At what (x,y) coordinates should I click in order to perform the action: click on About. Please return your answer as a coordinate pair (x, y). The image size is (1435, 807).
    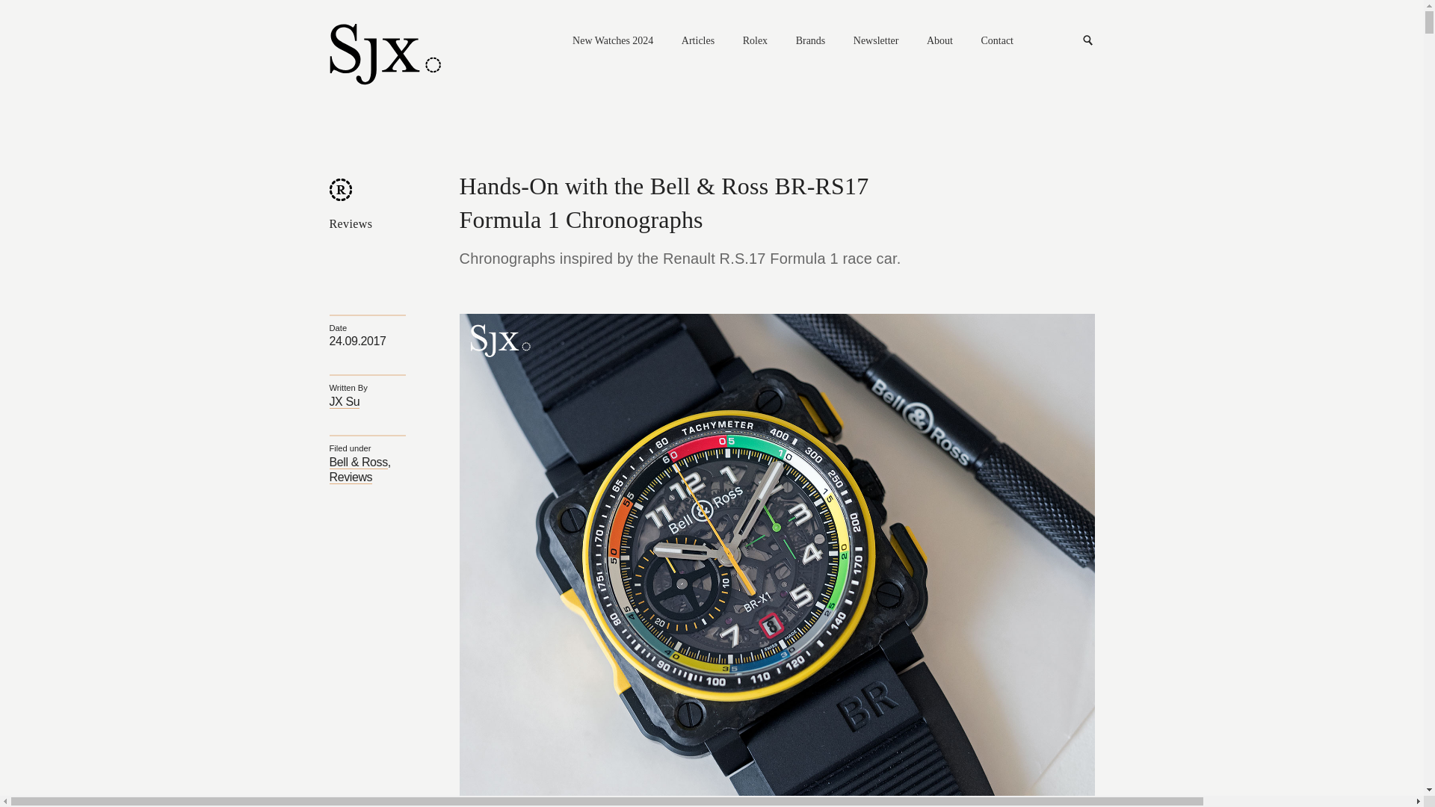
    Looking at the image, I should click on (939, 42).